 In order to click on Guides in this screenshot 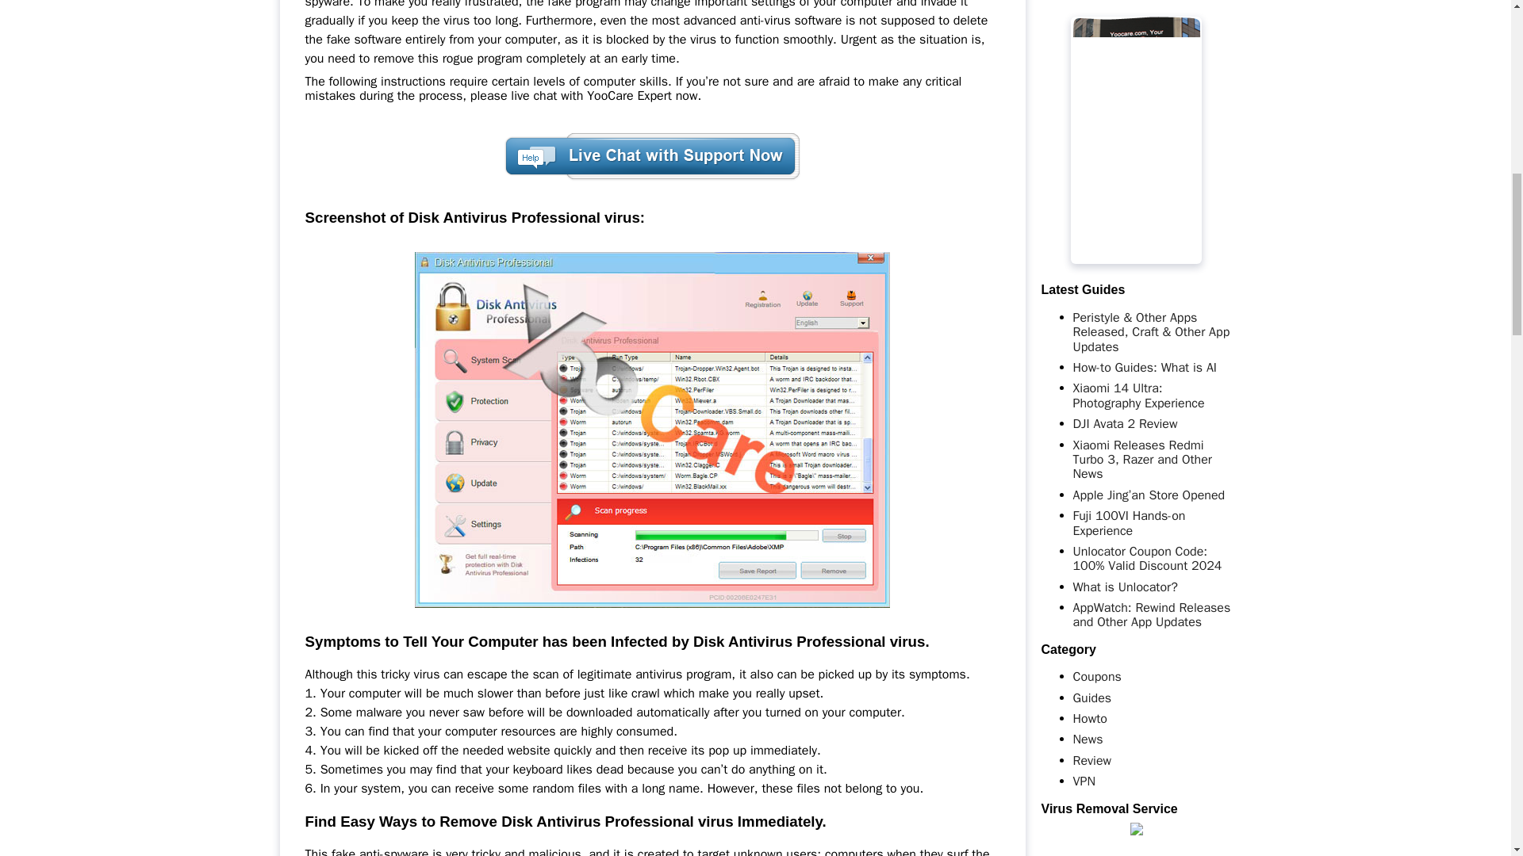, I will do `click(1091, 697)`.